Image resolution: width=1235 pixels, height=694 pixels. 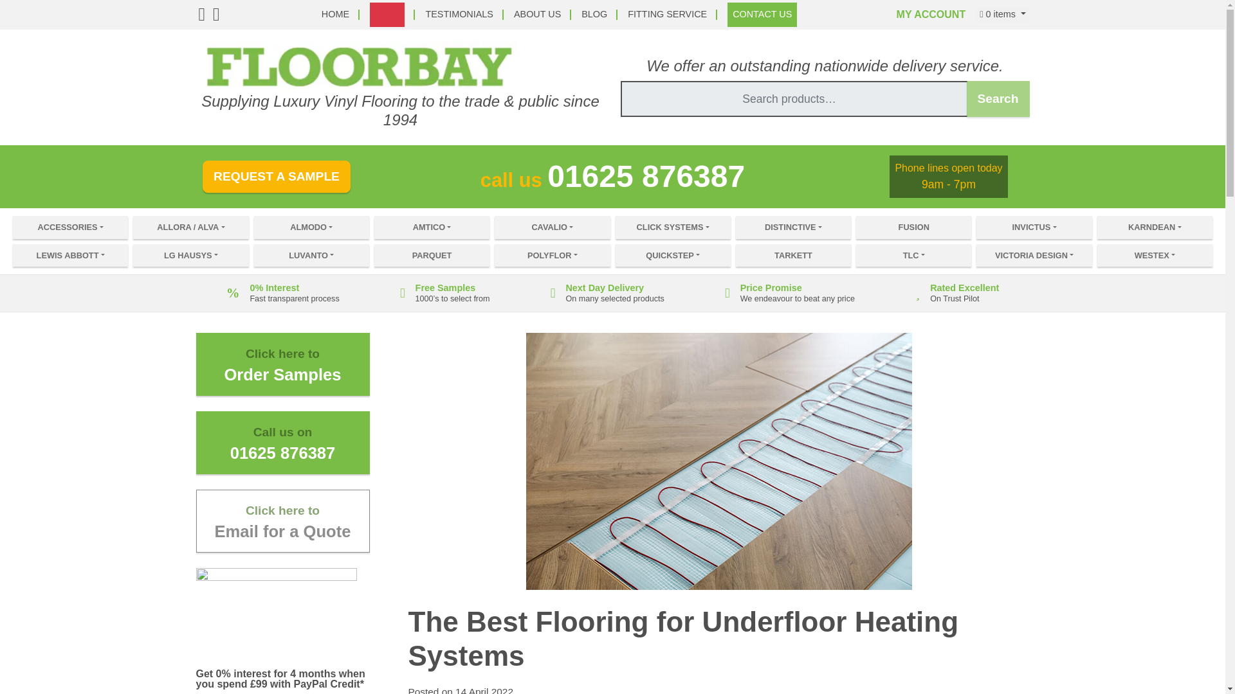 I want to click on Fitting Service, so click(x=666, y=15).